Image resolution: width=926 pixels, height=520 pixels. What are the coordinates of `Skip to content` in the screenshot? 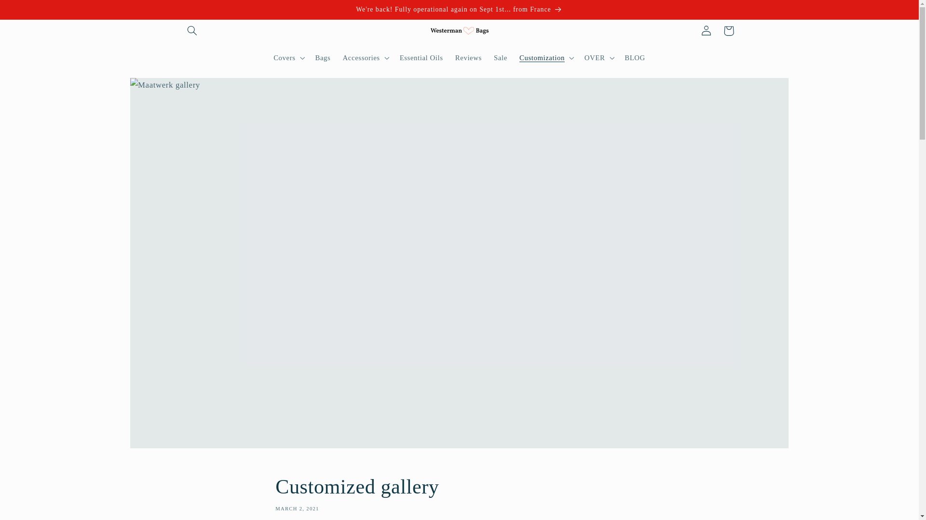 It's located at (30, 12).